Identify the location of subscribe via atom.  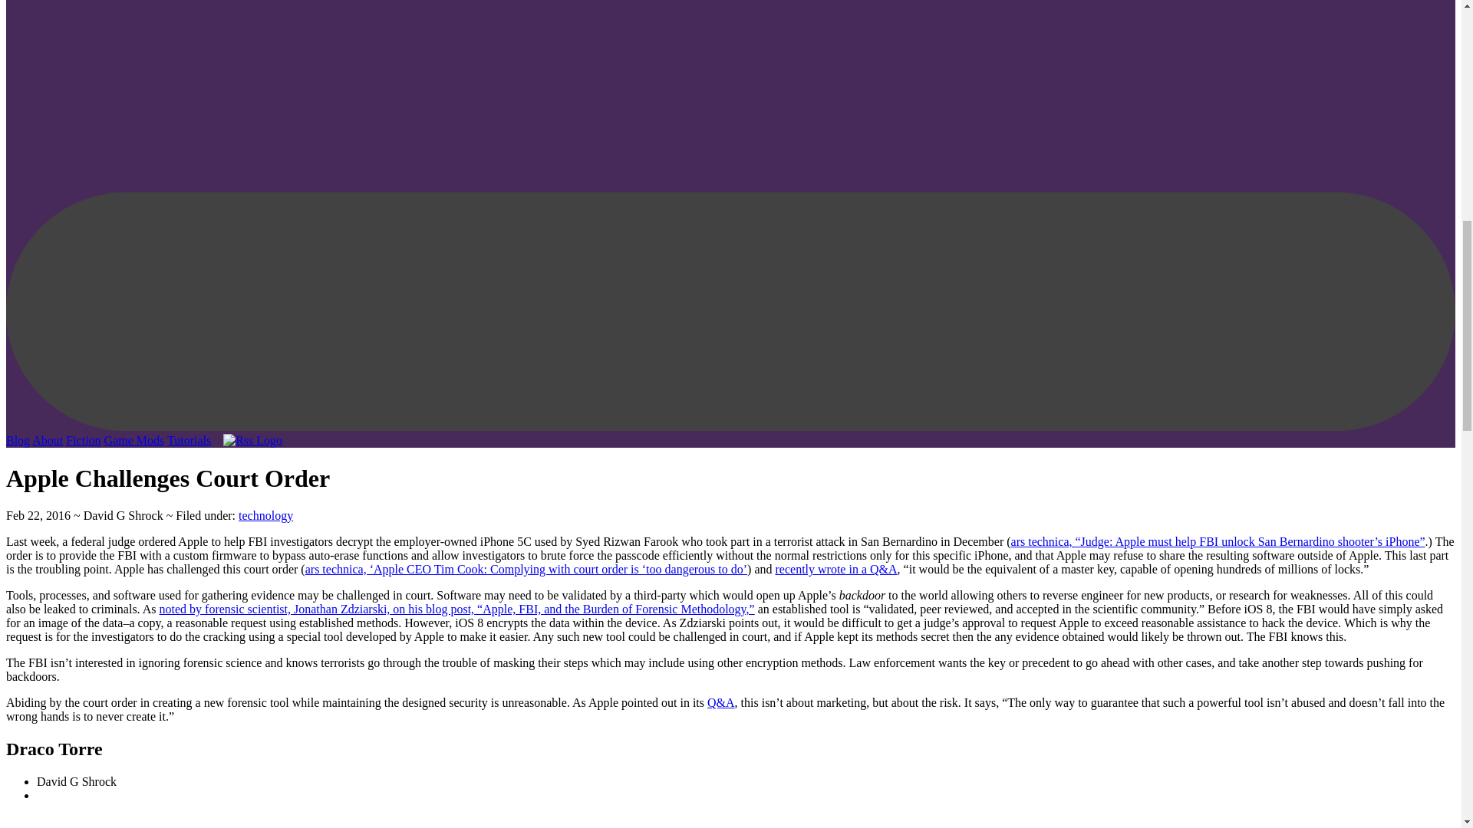
(248, 440).